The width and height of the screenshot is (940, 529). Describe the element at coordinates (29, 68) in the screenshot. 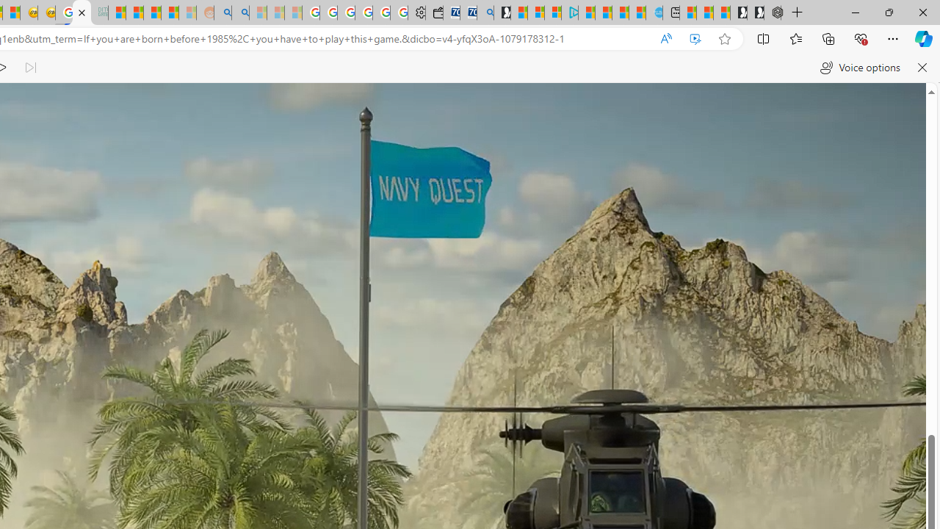

I see `Read next paragraph` at that location.